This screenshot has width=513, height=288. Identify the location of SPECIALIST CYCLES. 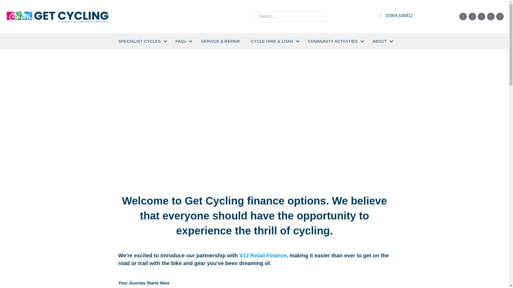
(141, 41).